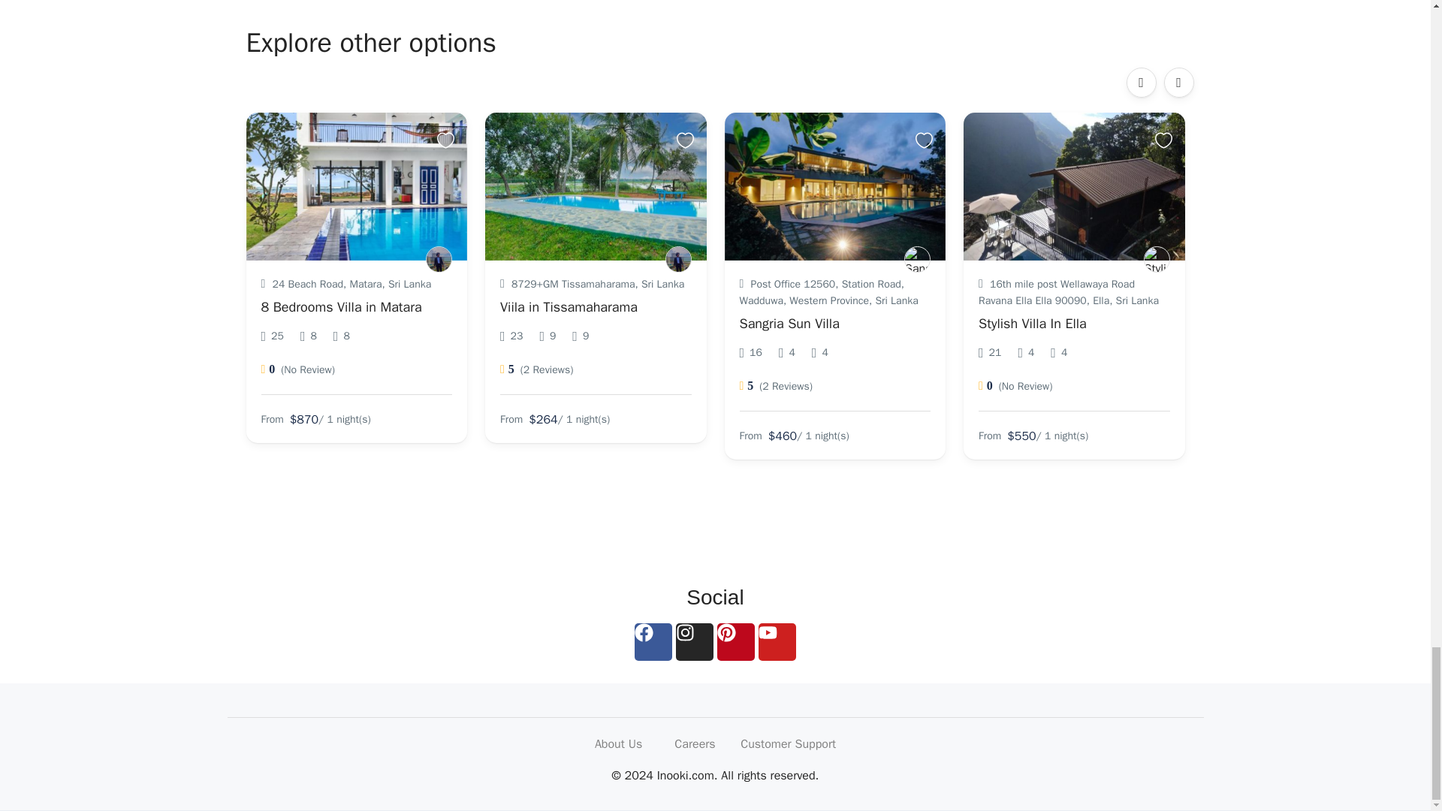 This screenshot has height=811, width=1442. I want to click on Add to wishlist, so click(448, 140).